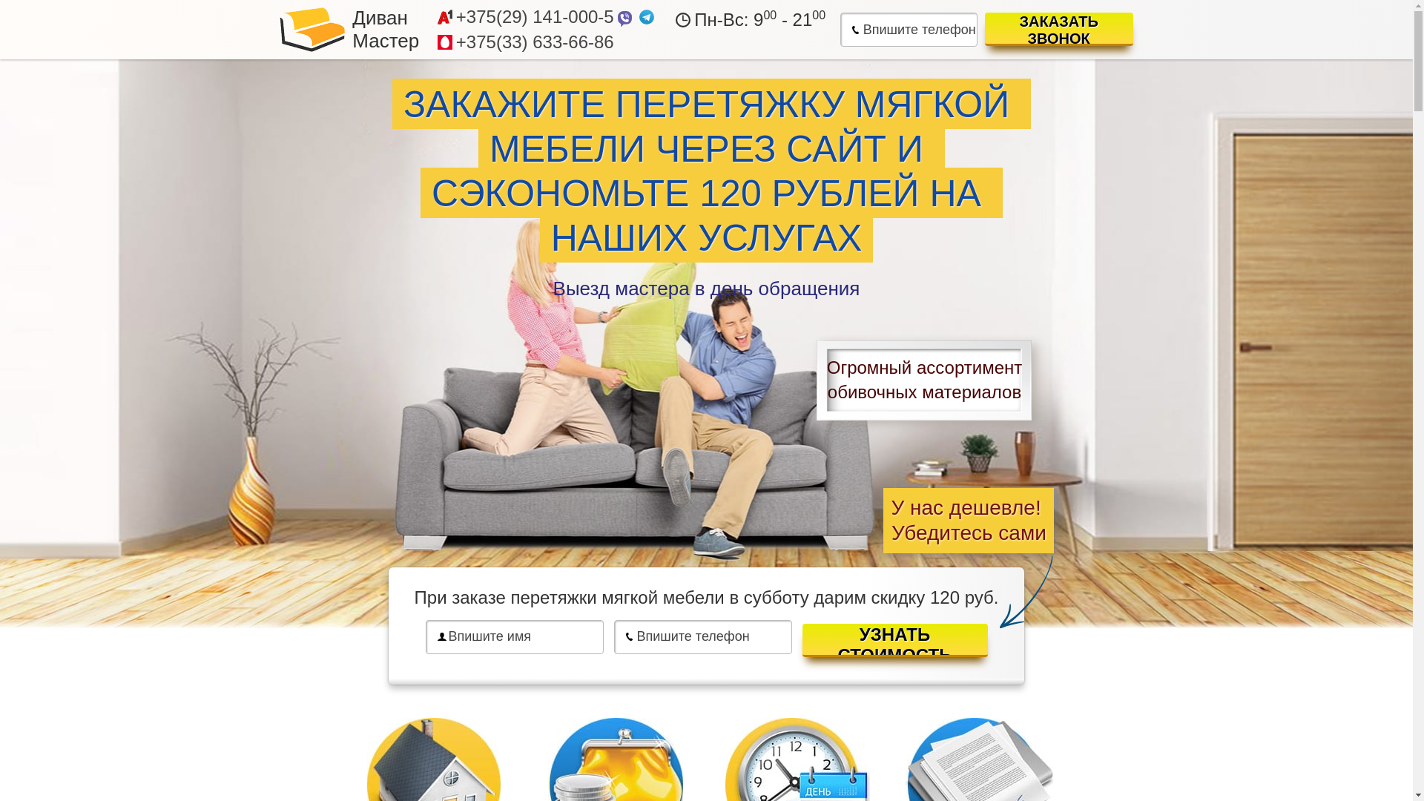 This screenshot has height=801, width=1424. I want to click on +375(29) 141-000-5, so click(535, 17).